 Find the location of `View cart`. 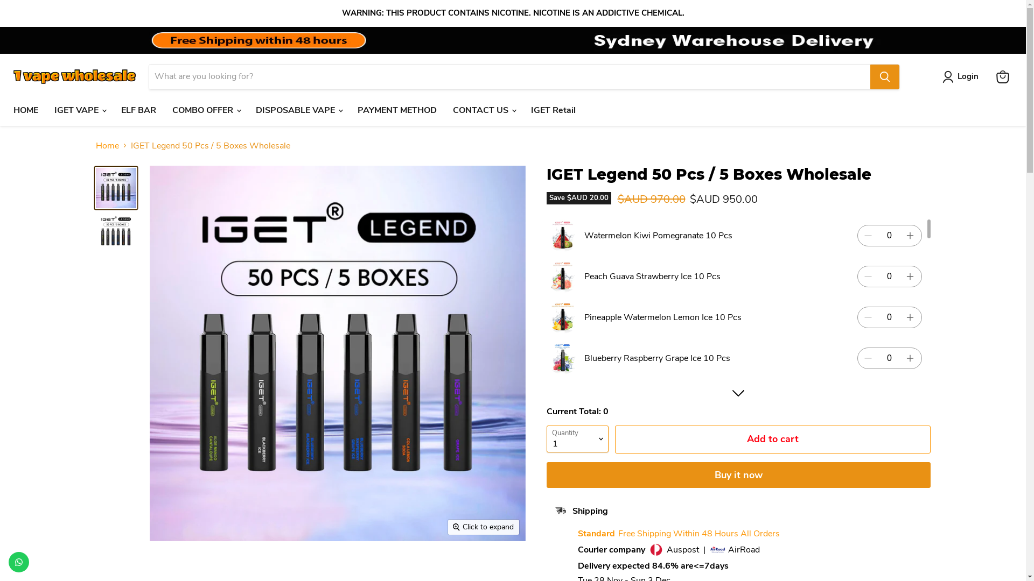

View cart is located at coordinates (1003, 76).